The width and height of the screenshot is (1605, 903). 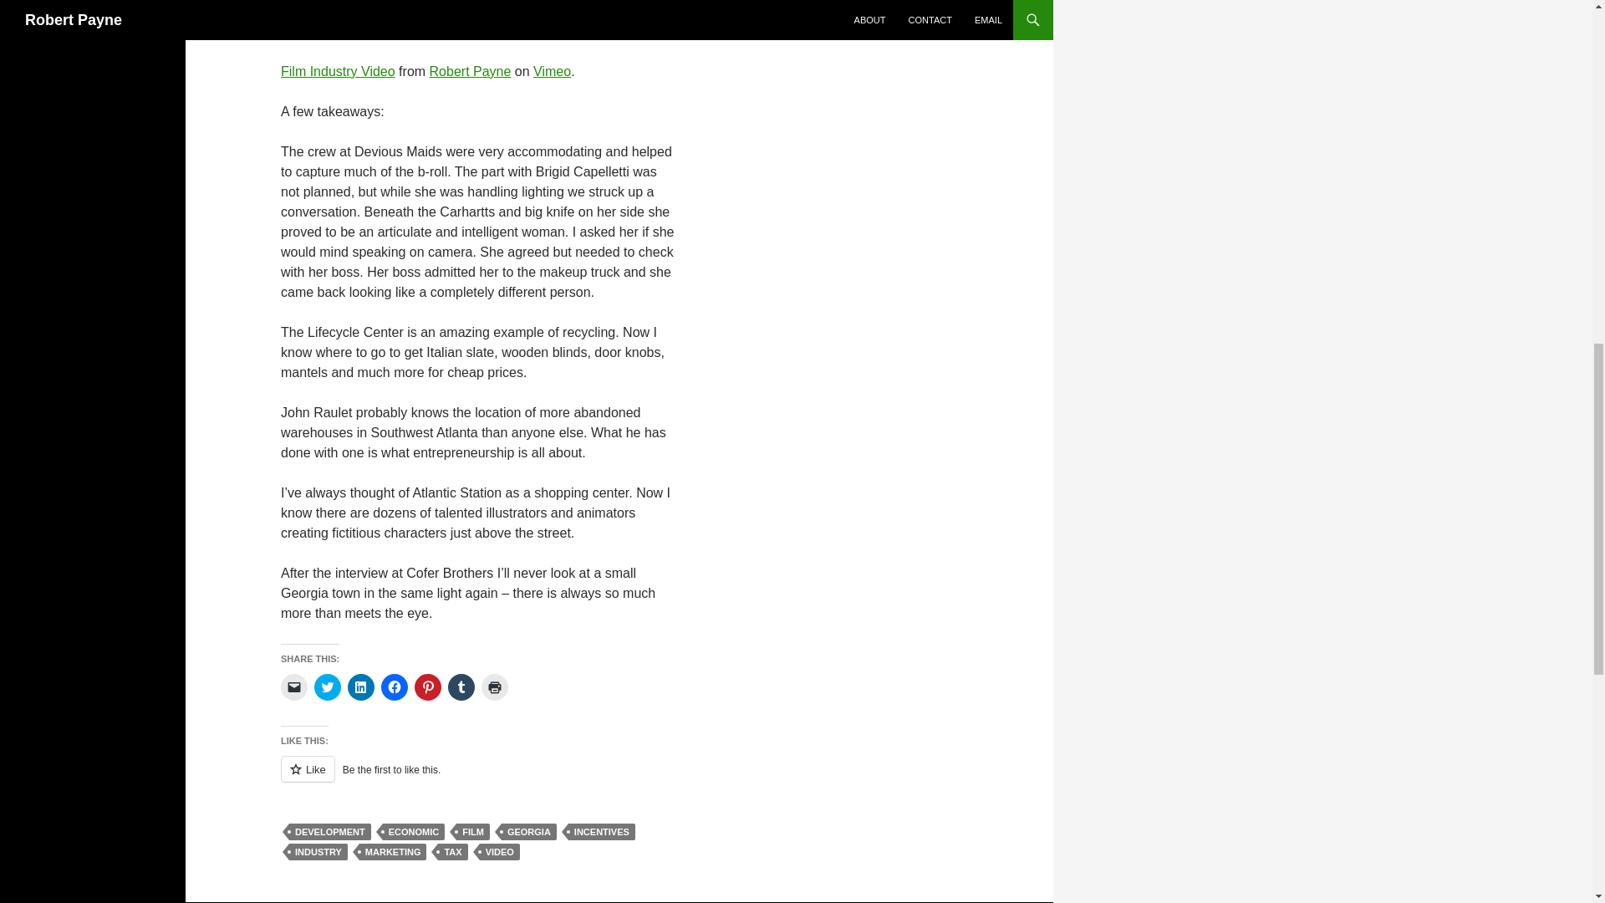 What do you see at coordinates (428, 687) in the screenshot?
I see `Click to share on Pinterest` at bounding box center [428, 687].